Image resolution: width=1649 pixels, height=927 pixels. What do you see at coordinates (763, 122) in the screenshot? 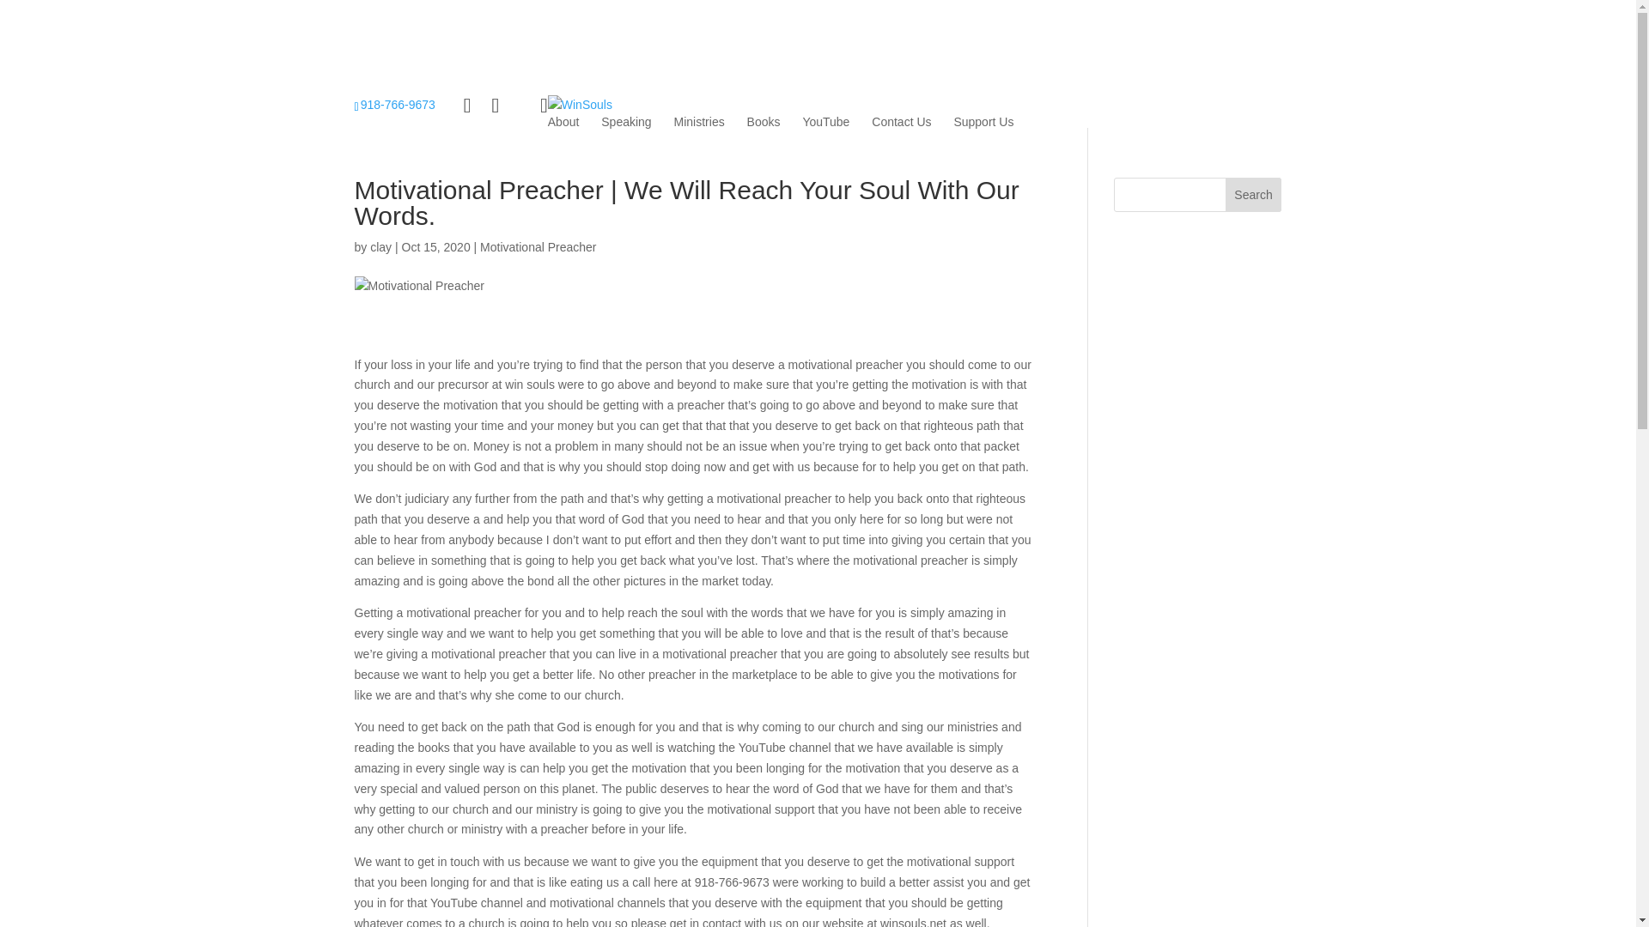
I see `Books` at bounding box center [763, 122].